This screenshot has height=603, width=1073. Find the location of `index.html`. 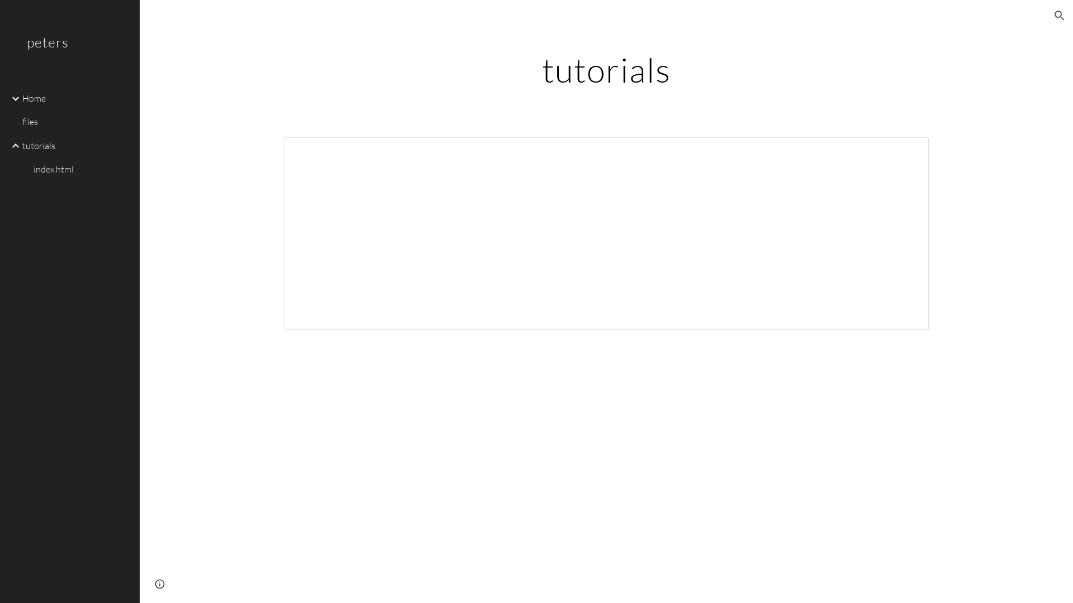

index.html is located at coordinates (82, 169).